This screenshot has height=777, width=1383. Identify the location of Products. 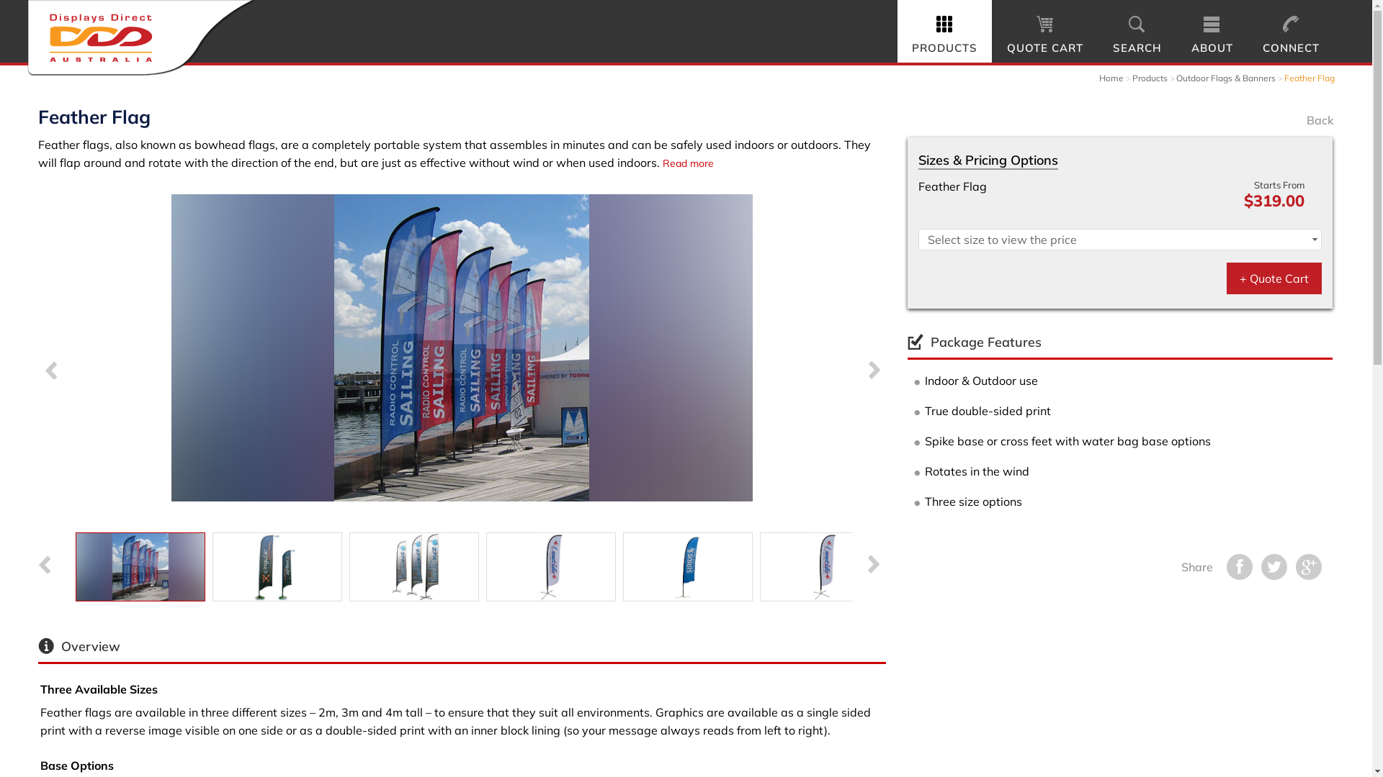
(1150, 78).